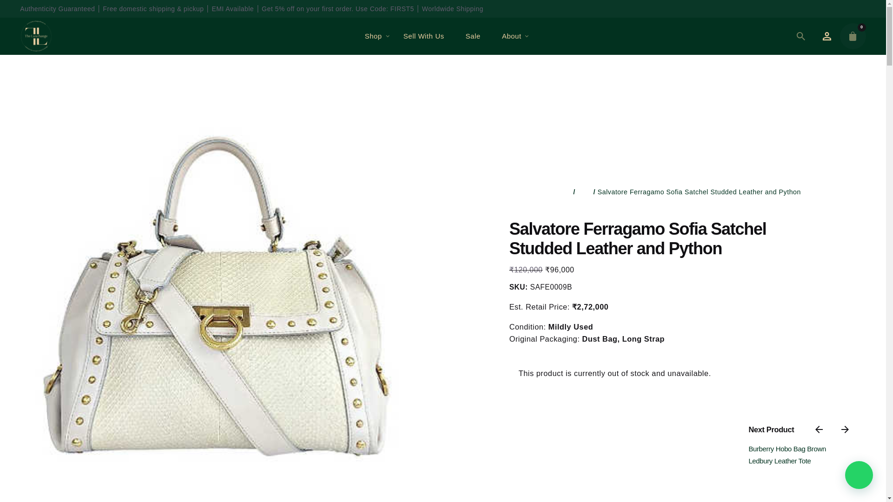  Describe the element at coordinates (373, 36) in the screenshot. I see `Shop` at that location.